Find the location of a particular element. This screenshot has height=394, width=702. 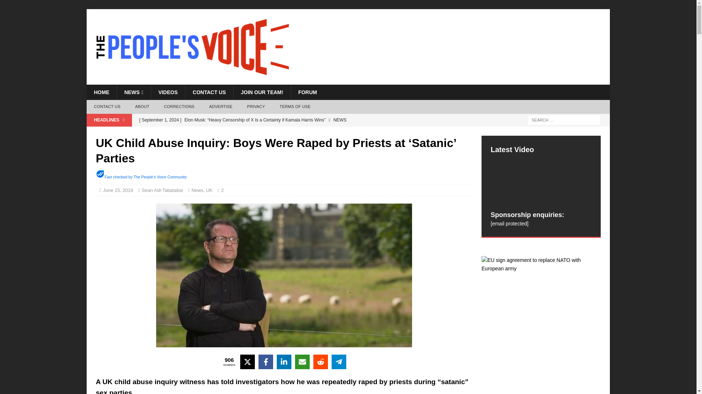

JOIN OUR TEAM! is located at coordinates (262, 92).